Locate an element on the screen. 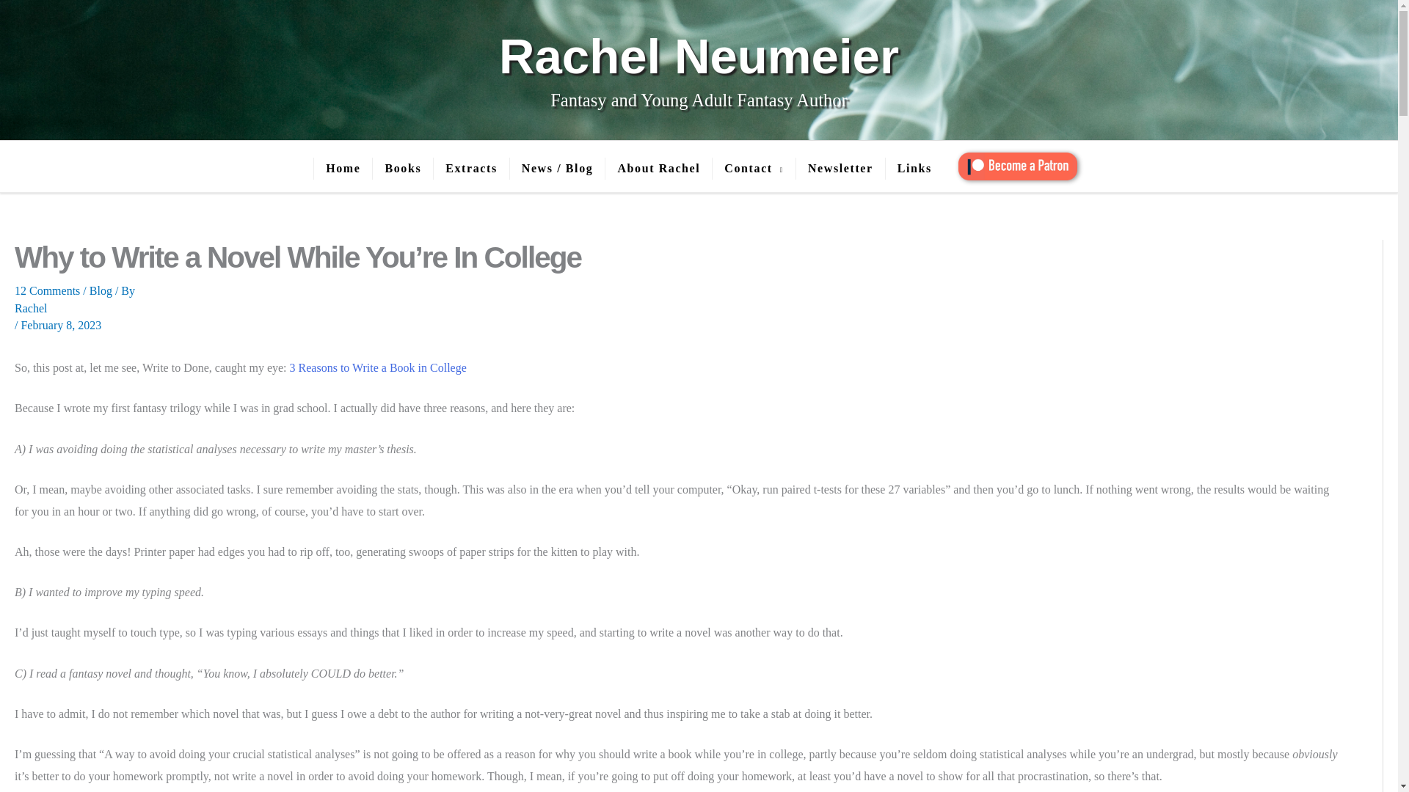 Image resolution: width=1409 pixels, height=792 pixels. Extracts is located at coordinates (470, 169).